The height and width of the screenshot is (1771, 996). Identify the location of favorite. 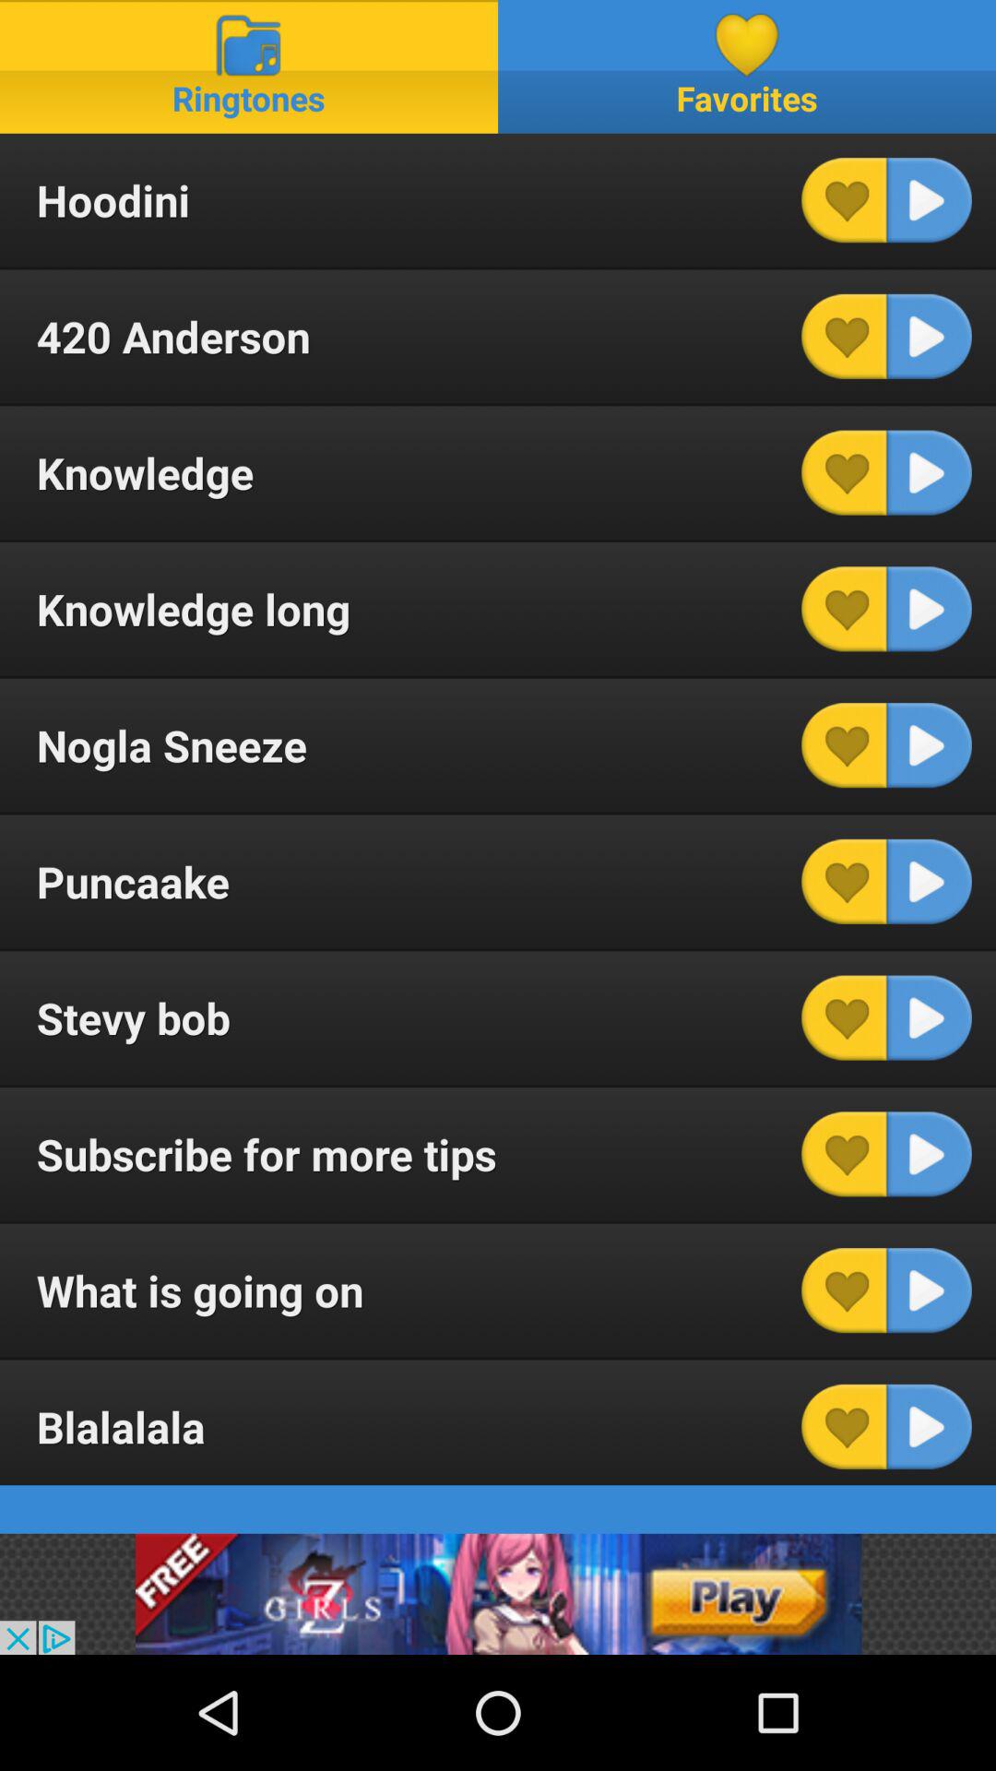
(844, 1426).